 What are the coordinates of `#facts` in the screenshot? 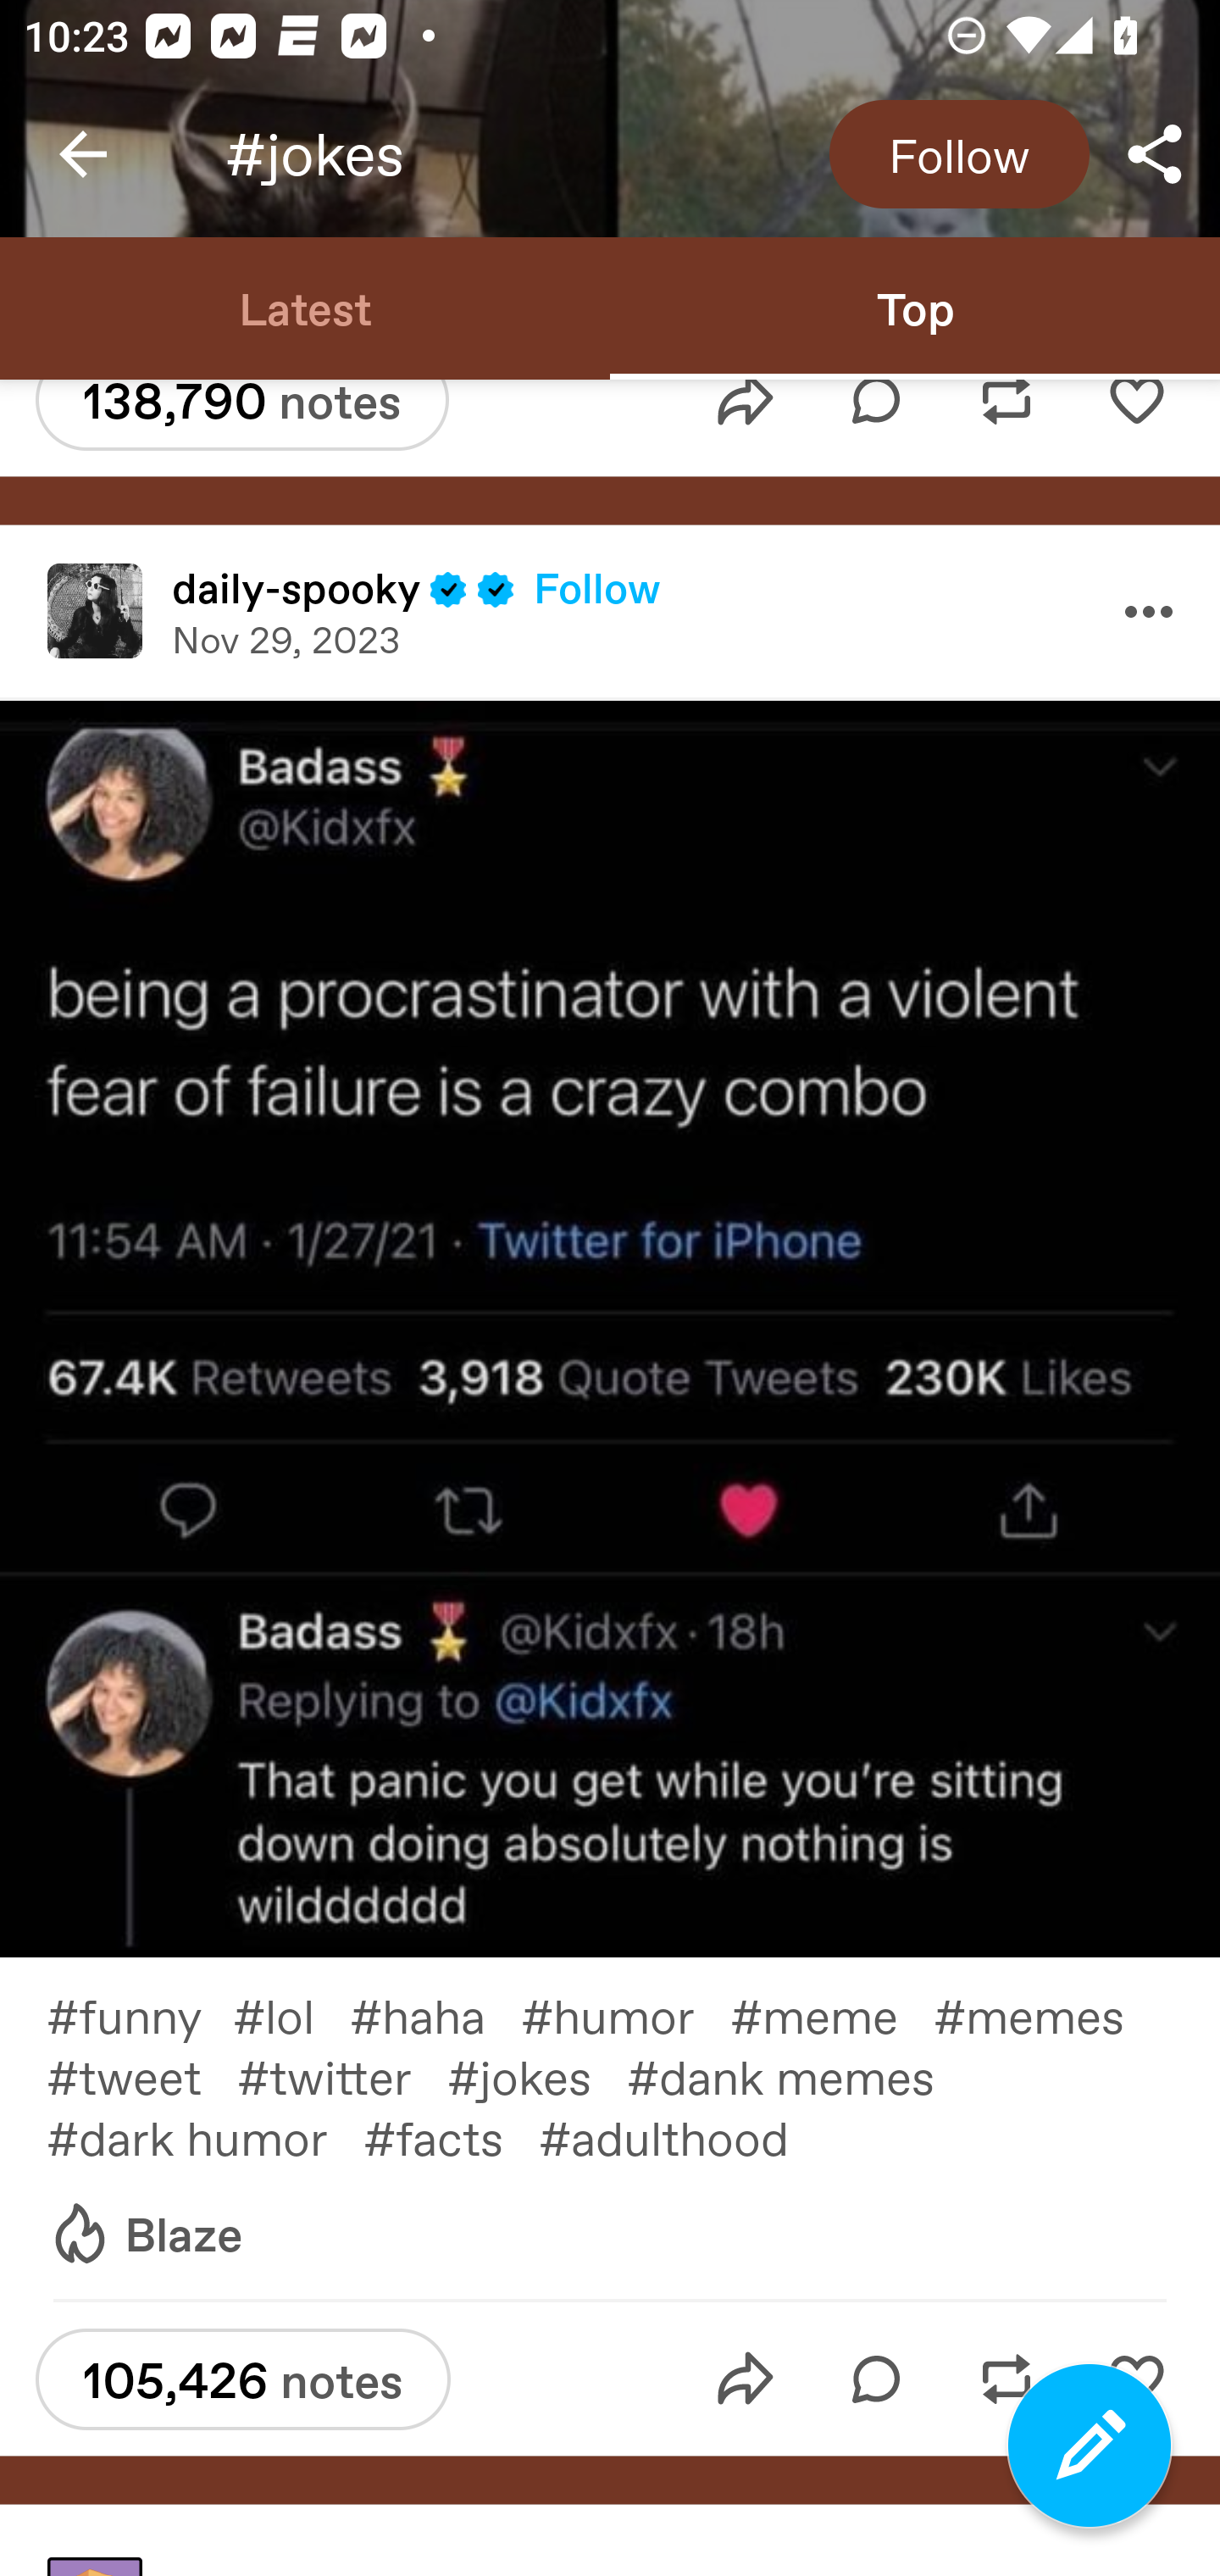 It's located at (451, 2136).